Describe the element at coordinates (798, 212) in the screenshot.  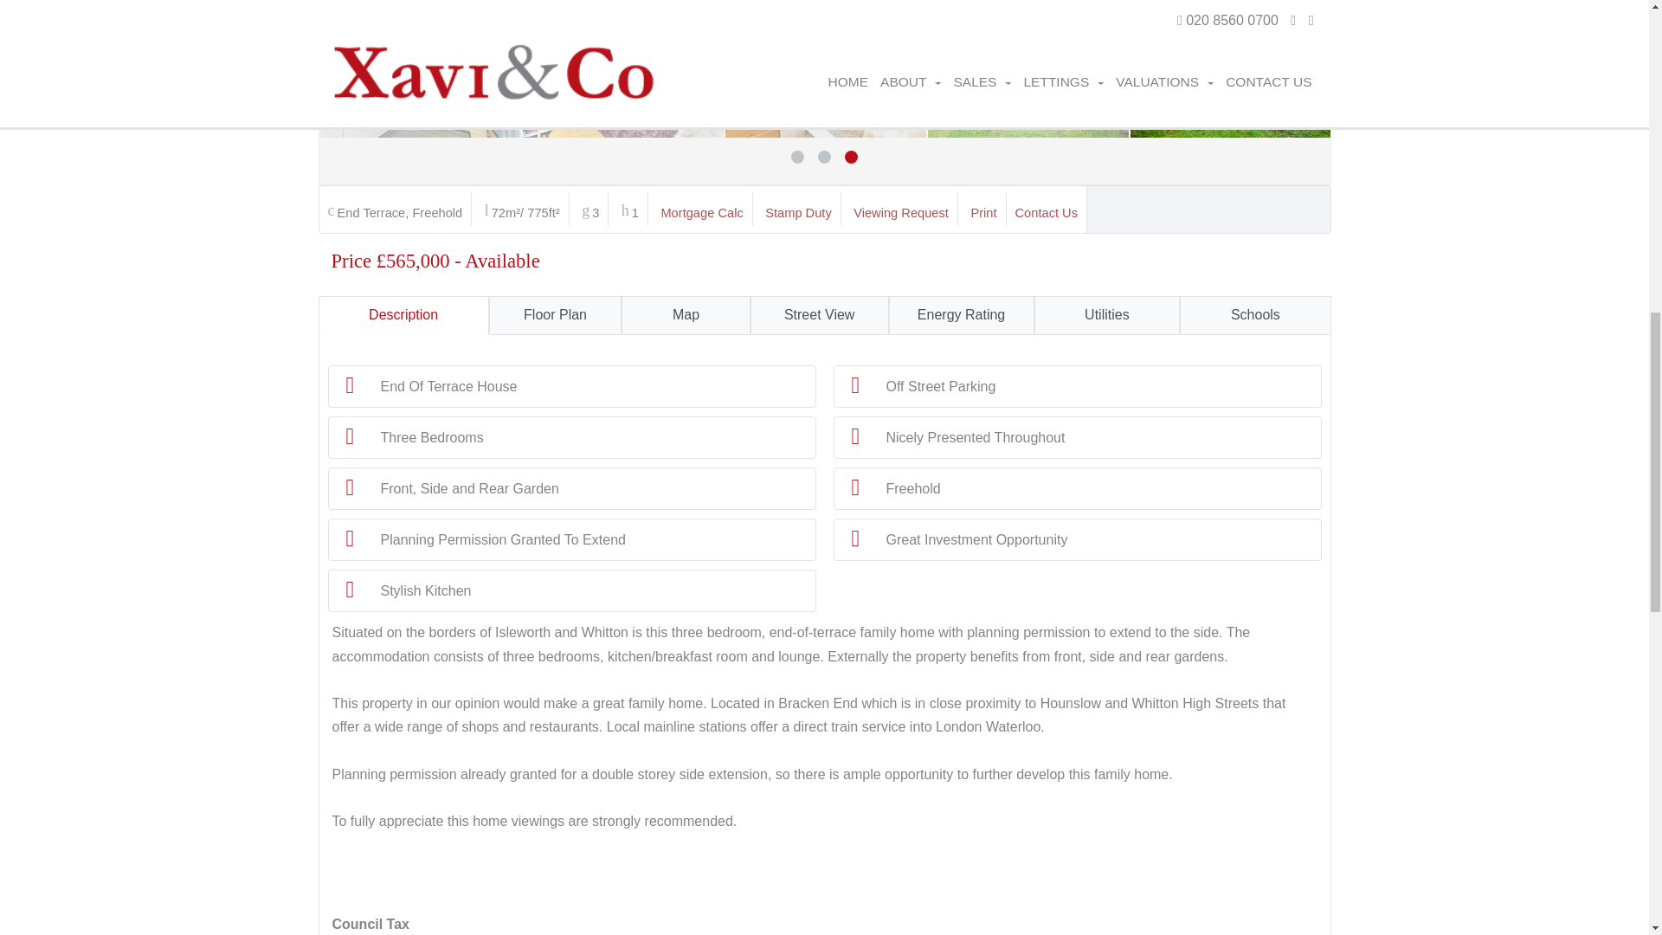
I see `Stamp Duty` at that location.